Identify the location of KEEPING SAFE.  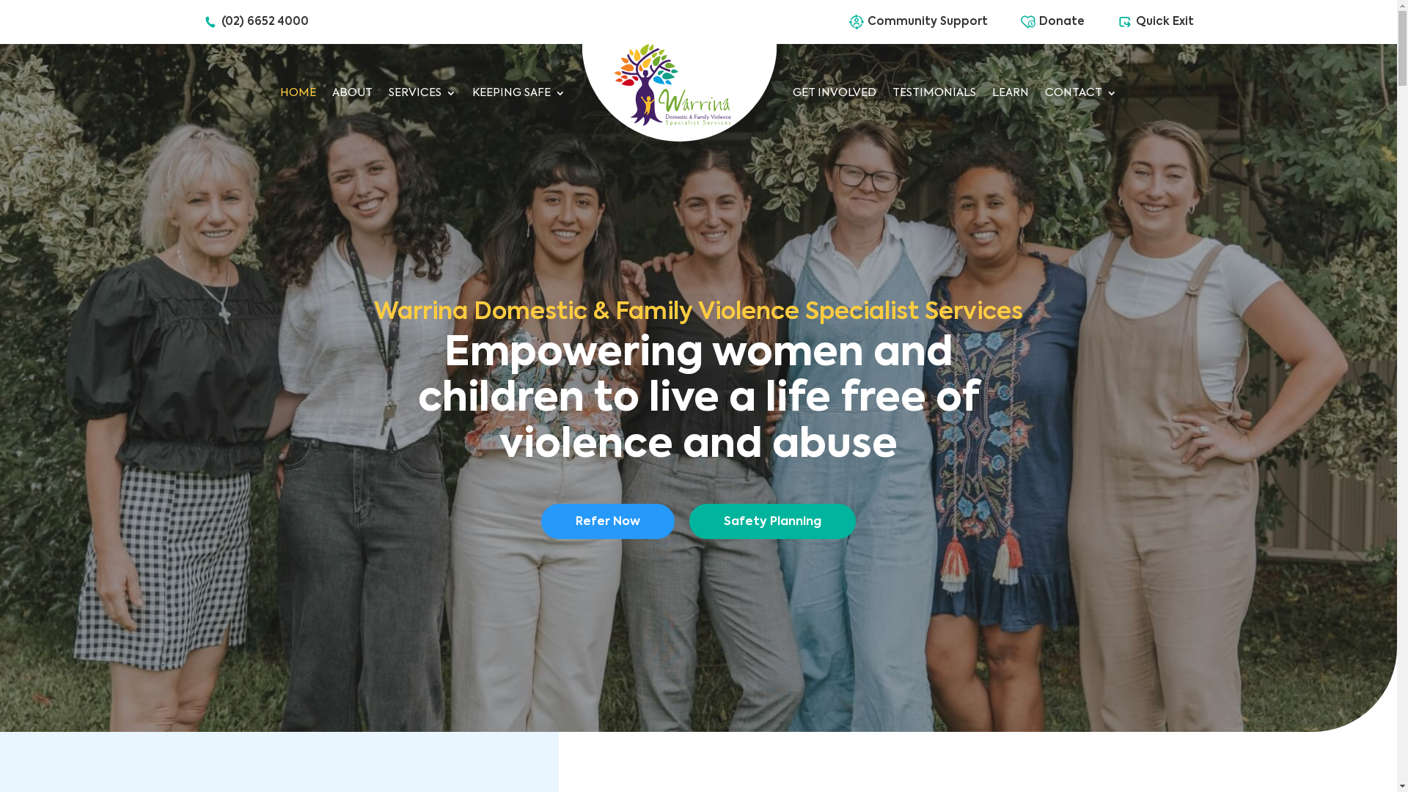
(519, 92).